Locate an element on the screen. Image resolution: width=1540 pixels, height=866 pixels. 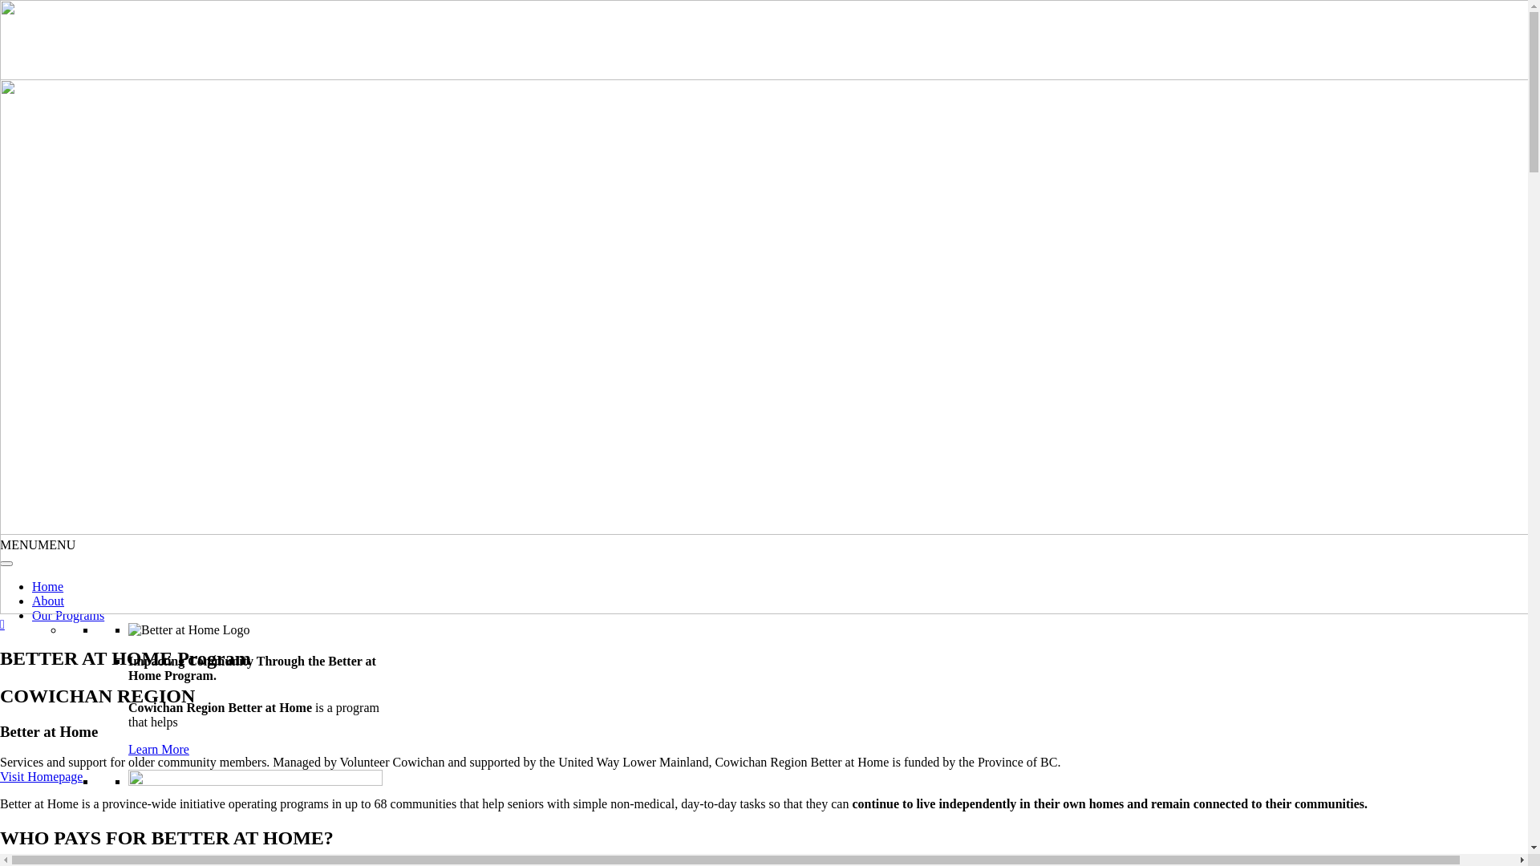
Visit Homepage is located at coordinates (42, 776).